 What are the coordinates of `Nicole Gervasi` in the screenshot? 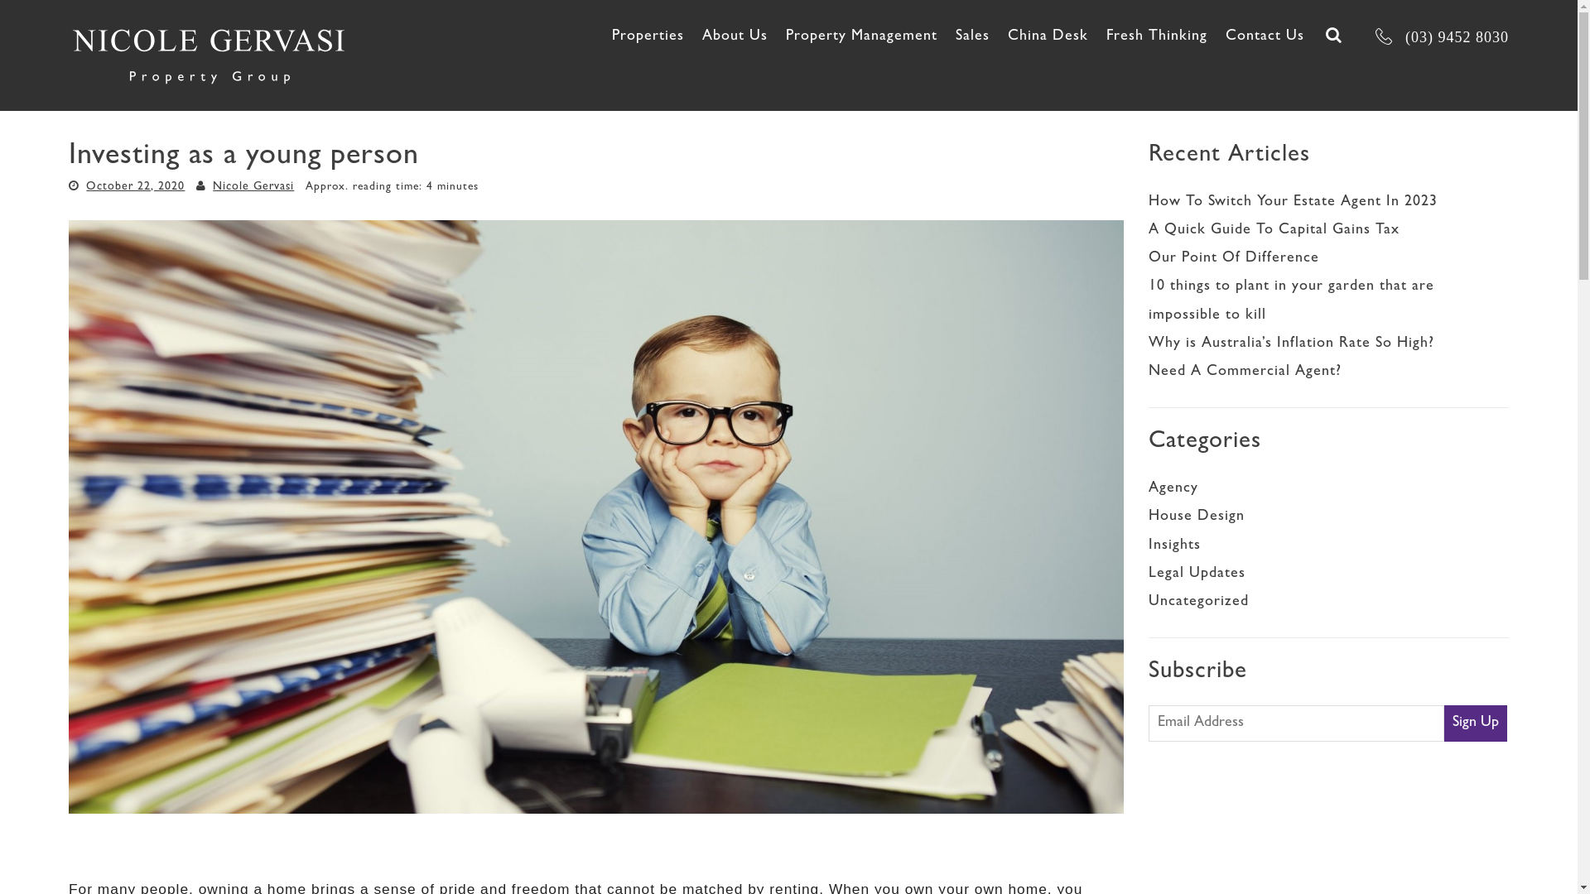 It's located at (253, 187).